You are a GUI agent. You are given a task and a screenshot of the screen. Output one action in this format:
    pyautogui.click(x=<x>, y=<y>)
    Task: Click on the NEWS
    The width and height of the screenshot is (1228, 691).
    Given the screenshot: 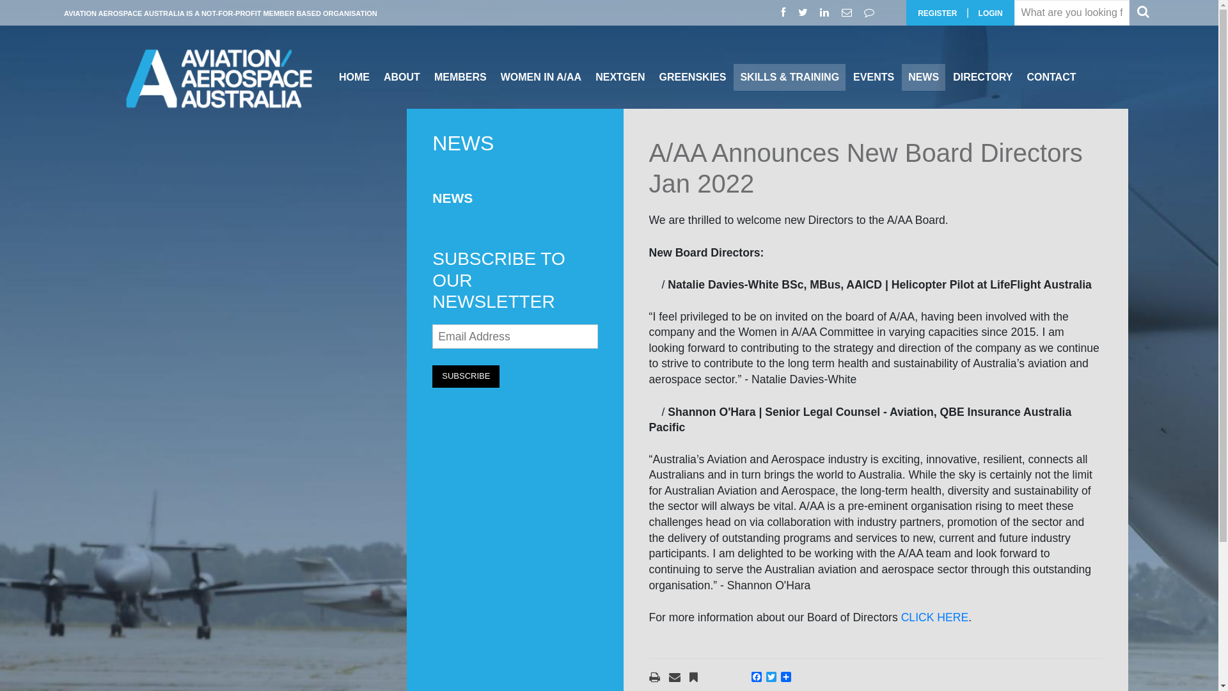 What is the action you would take?
    pyautogui.click(x=453, y=198)
    